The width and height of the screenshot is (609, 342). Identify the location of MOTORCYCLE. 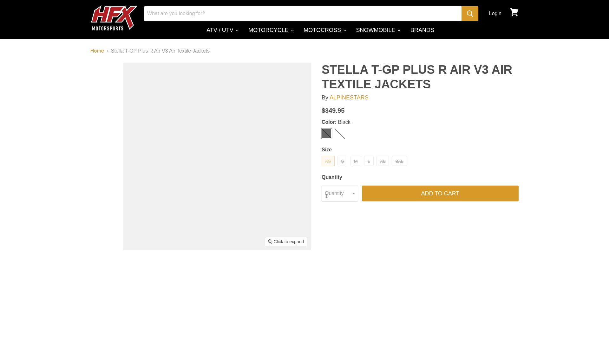
(271, 30).